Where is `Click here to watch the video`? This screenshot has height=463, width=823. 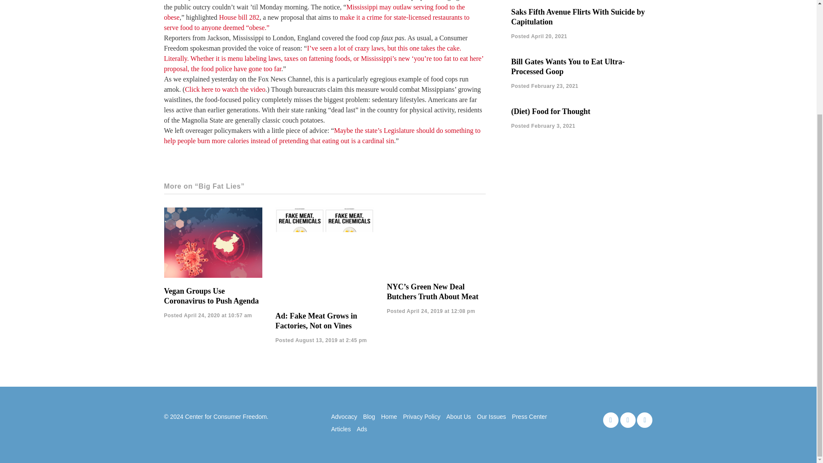 Click here to watch the video is located at coordinates (225, 89).